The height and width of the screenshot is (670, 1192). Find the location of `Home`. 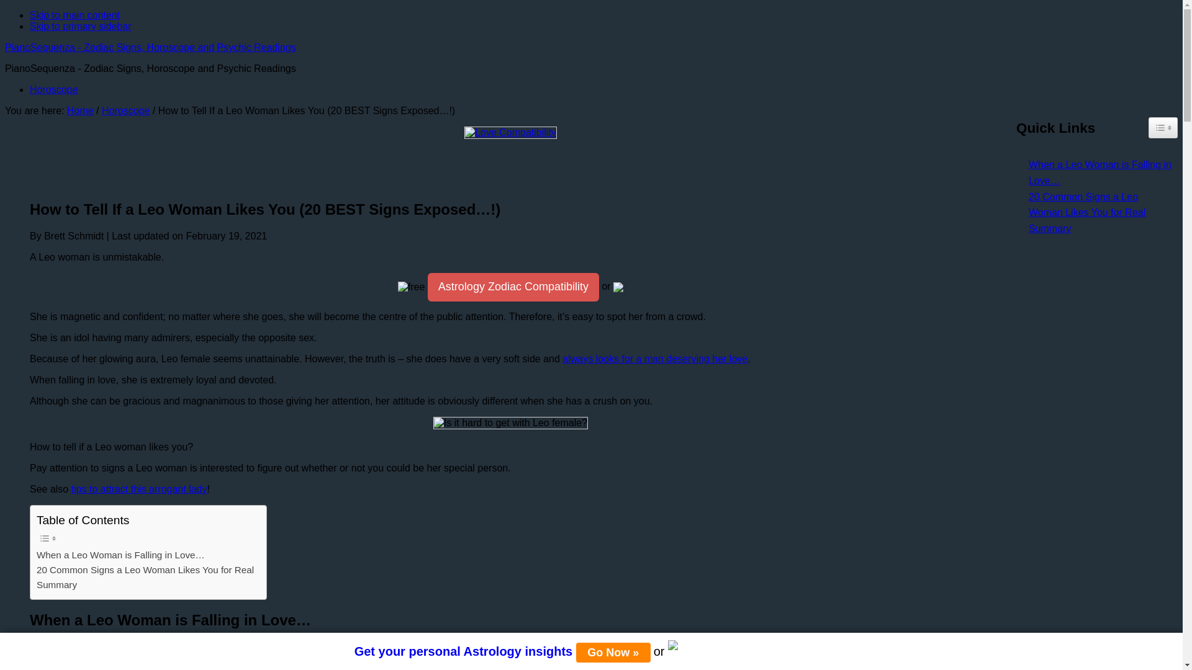

Home is located at coordinates (80, 110).